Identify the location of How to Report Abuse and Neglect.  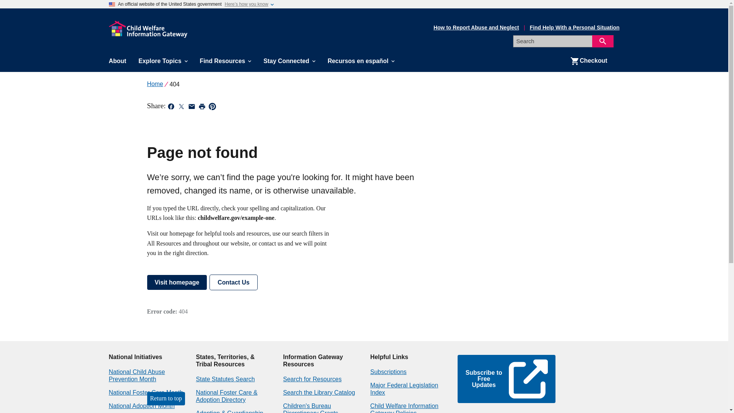
(476, 28).